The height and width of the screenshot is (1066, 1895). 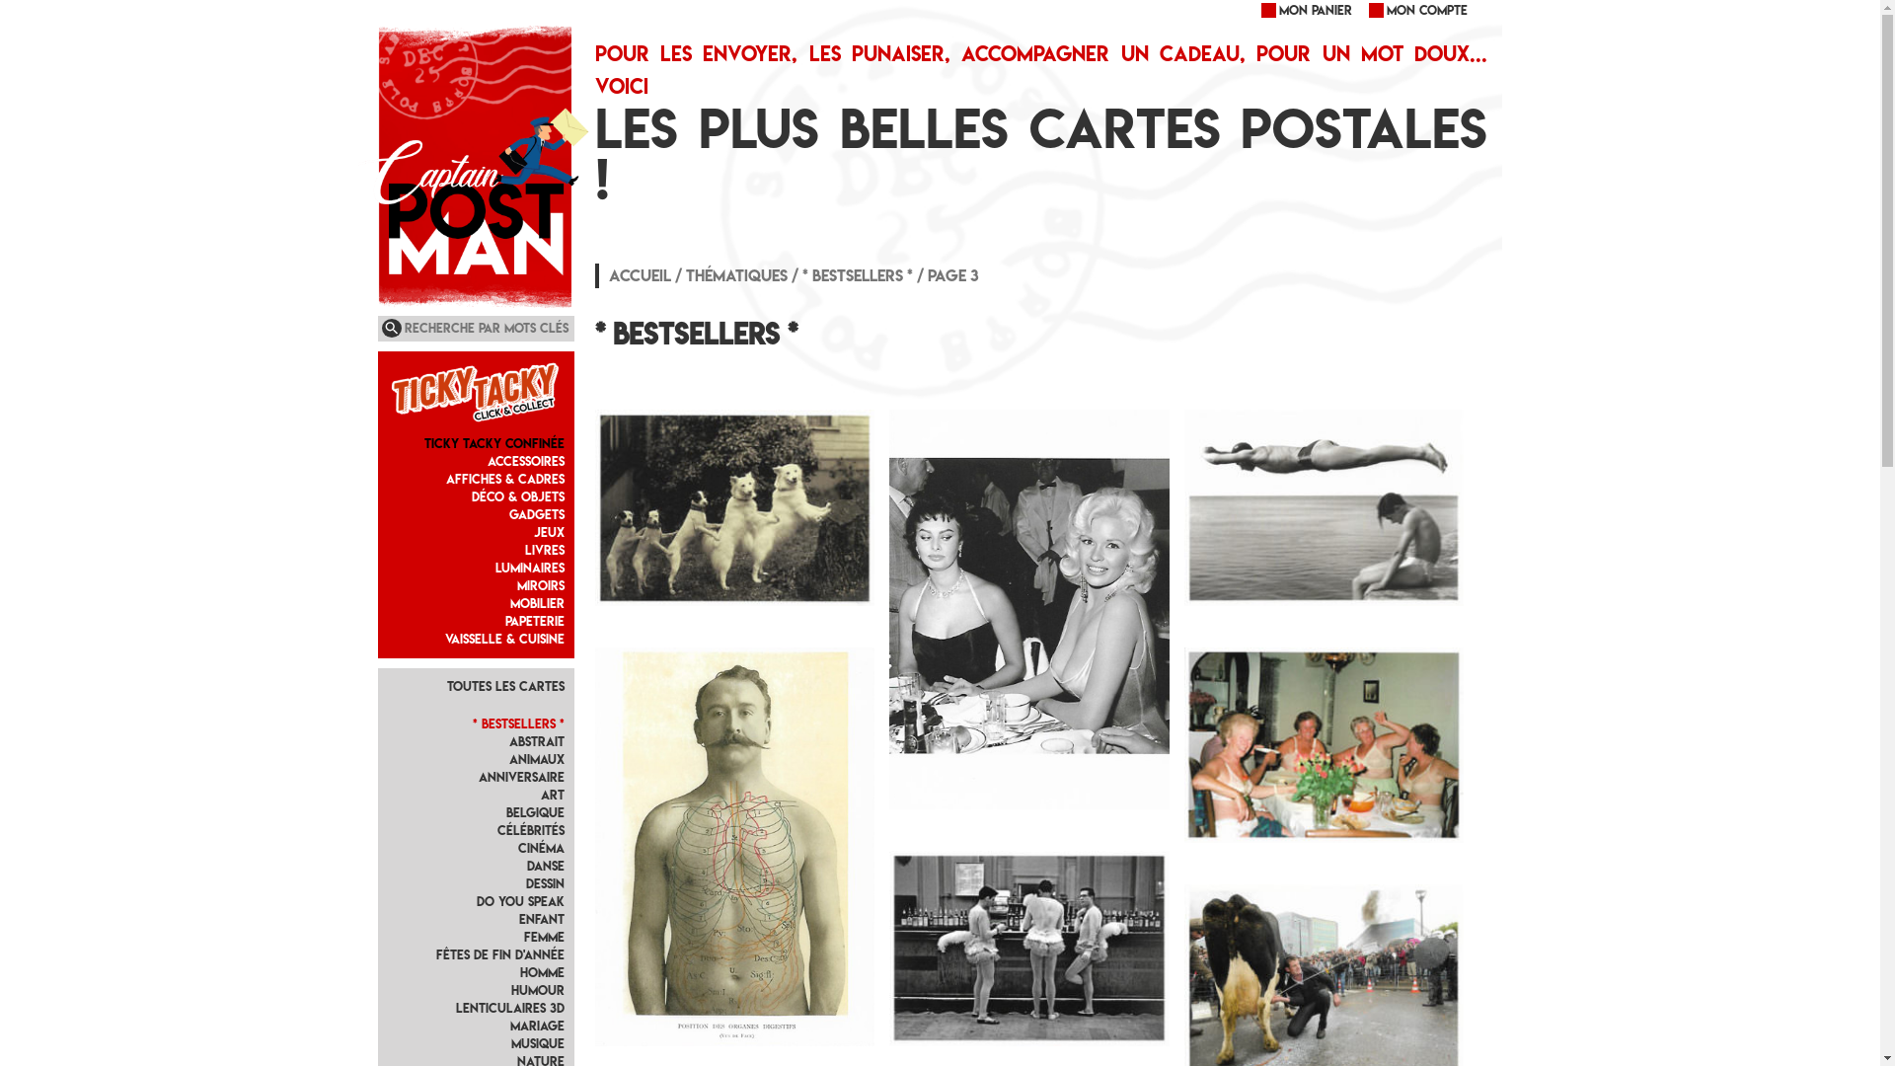 I want to click on Humour, so click(x=538, y=991).